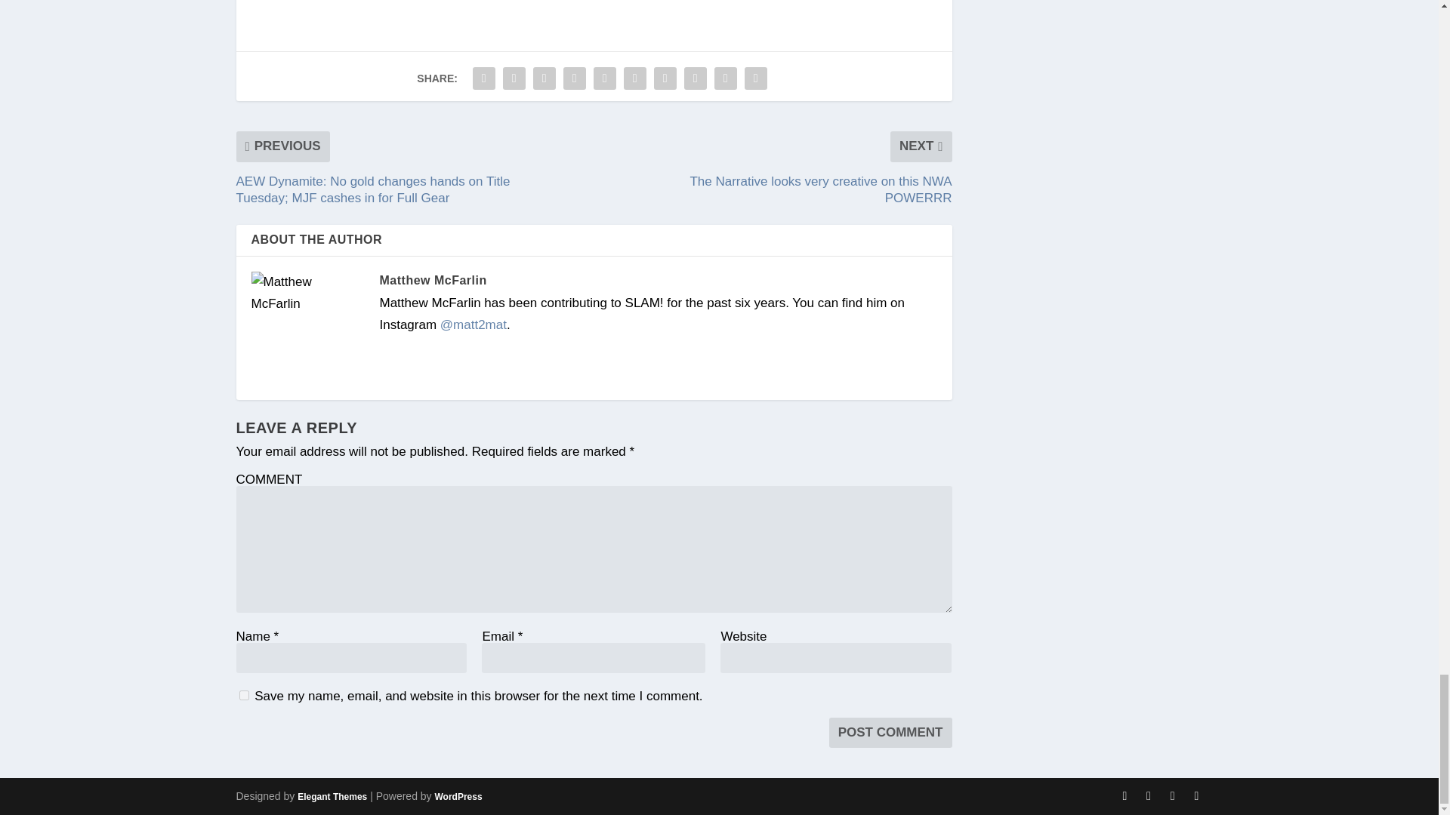 This screenshot has width=1450, height=815. I want to click on Post Comment, so click(891, 733).